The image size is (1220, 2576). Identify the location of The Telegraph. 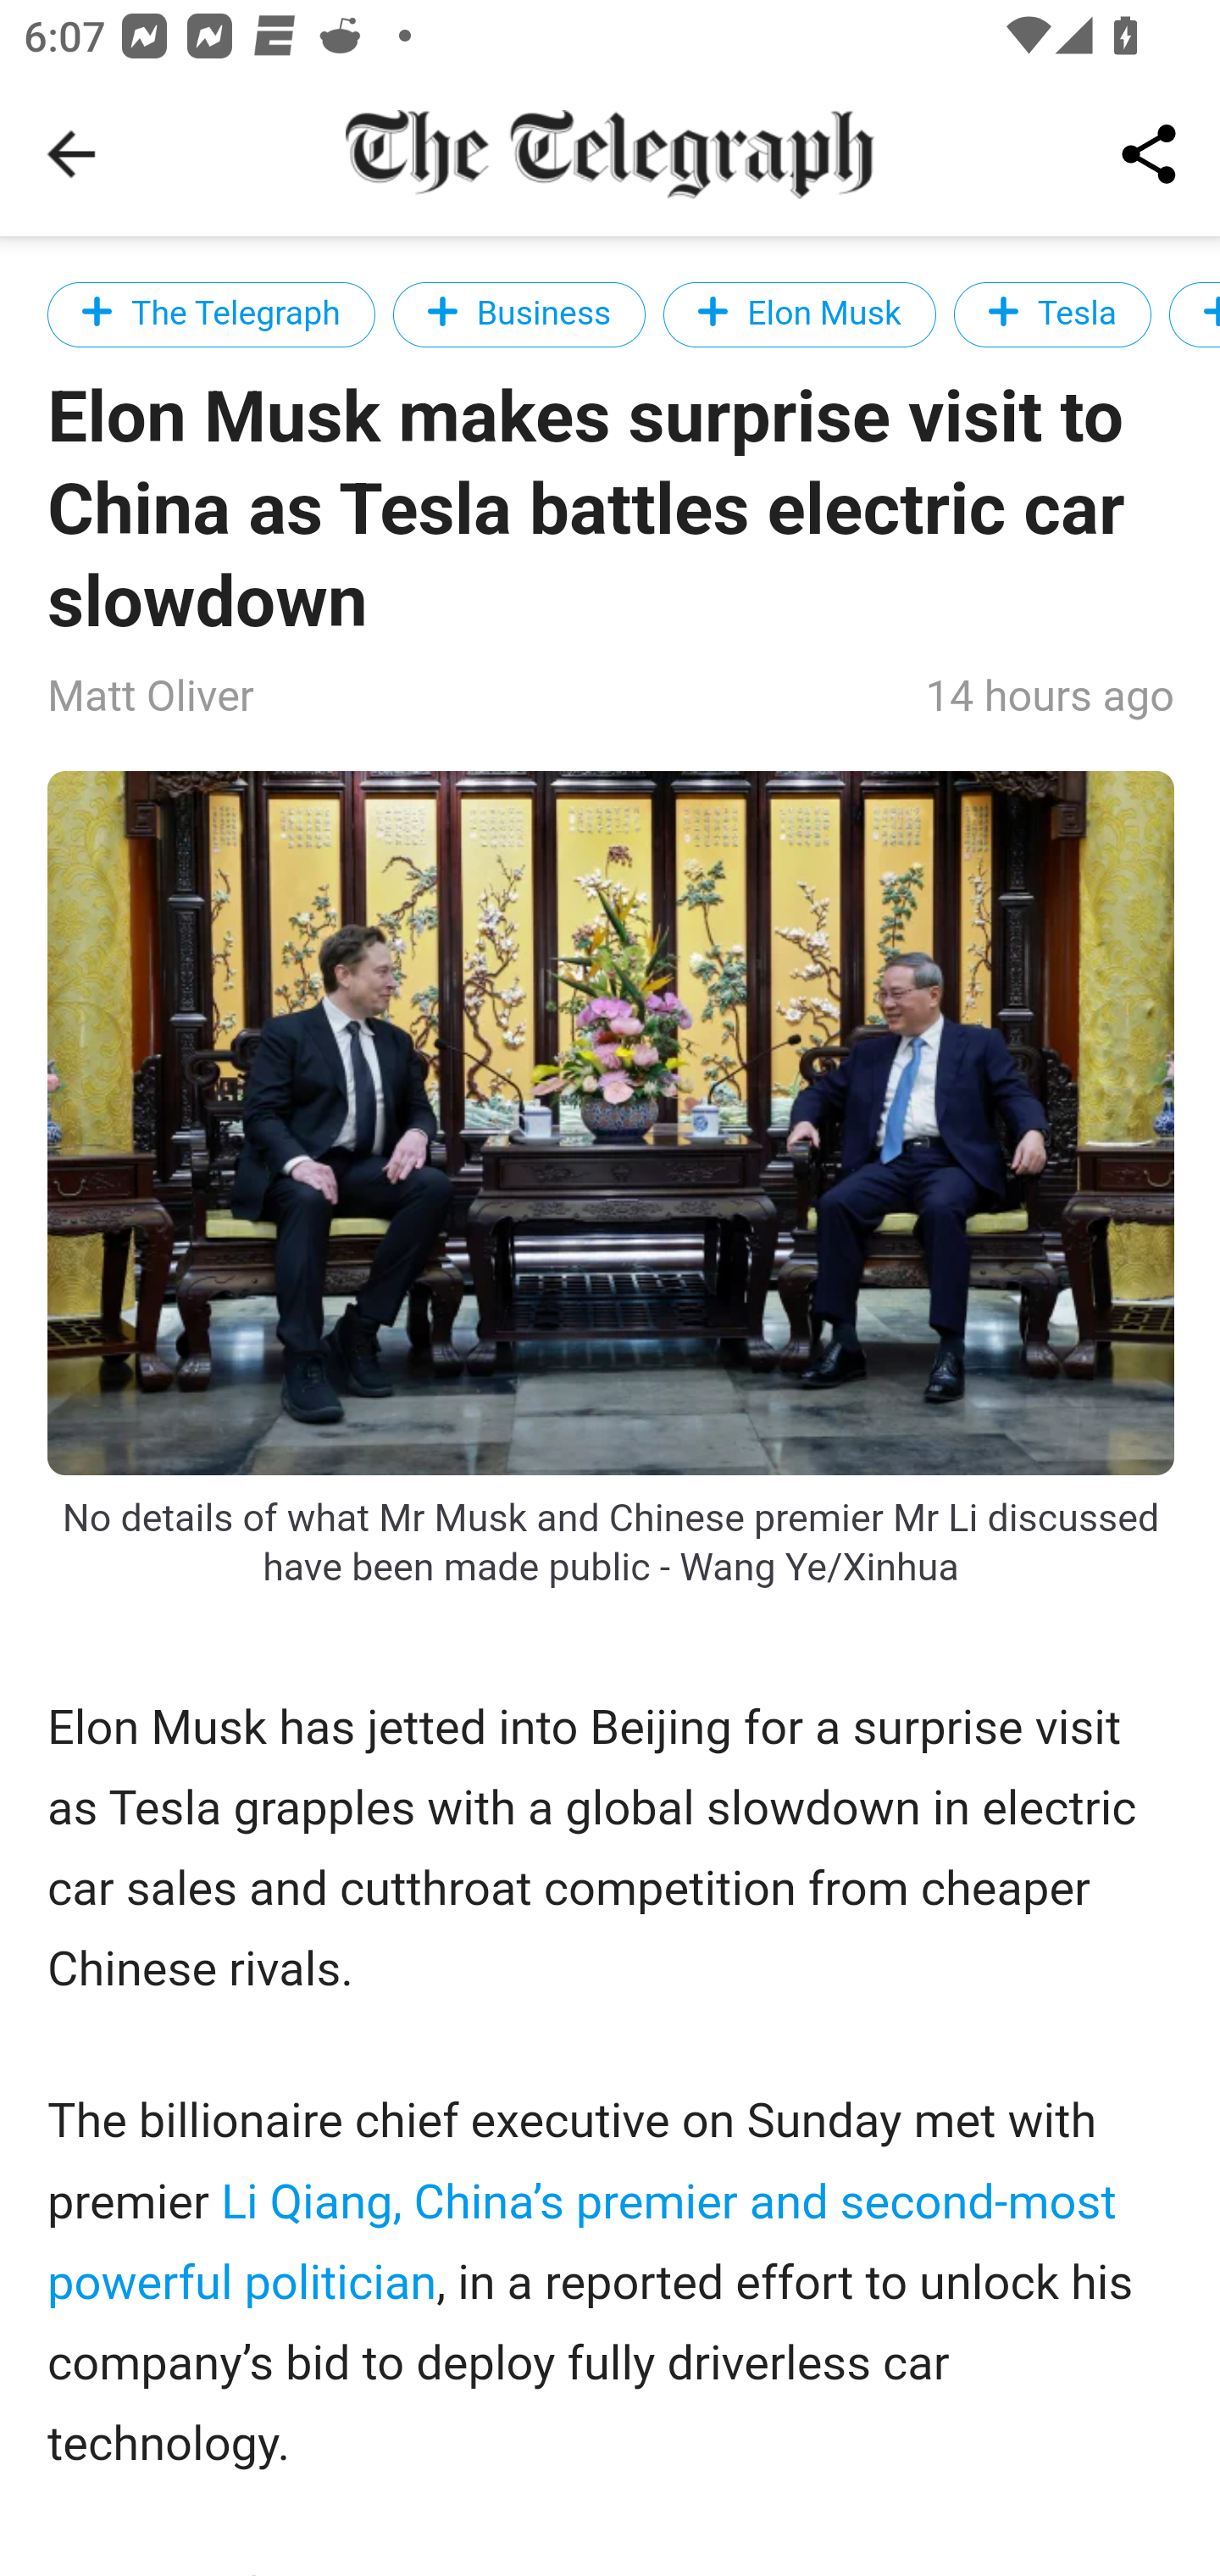
(212, 314).